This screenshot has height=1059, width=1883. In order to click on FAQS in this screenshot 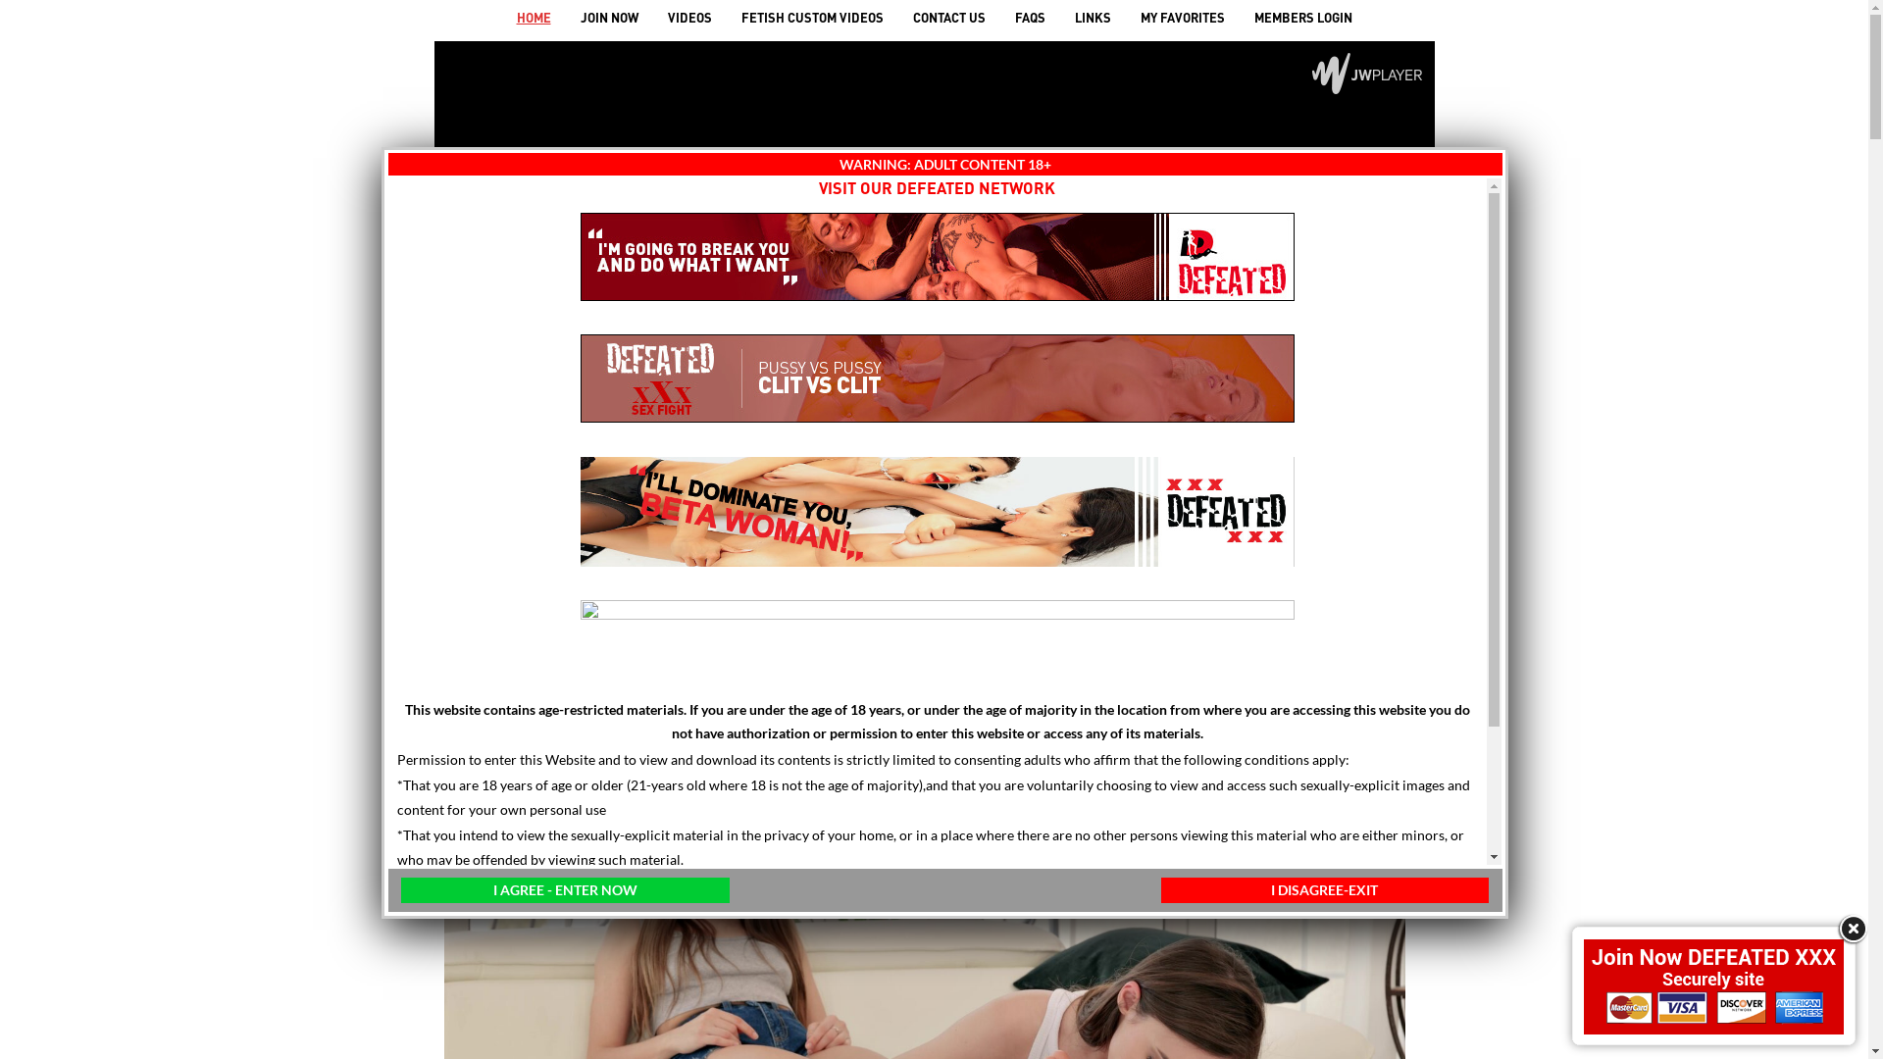, I will do `click(1030, 18)`.